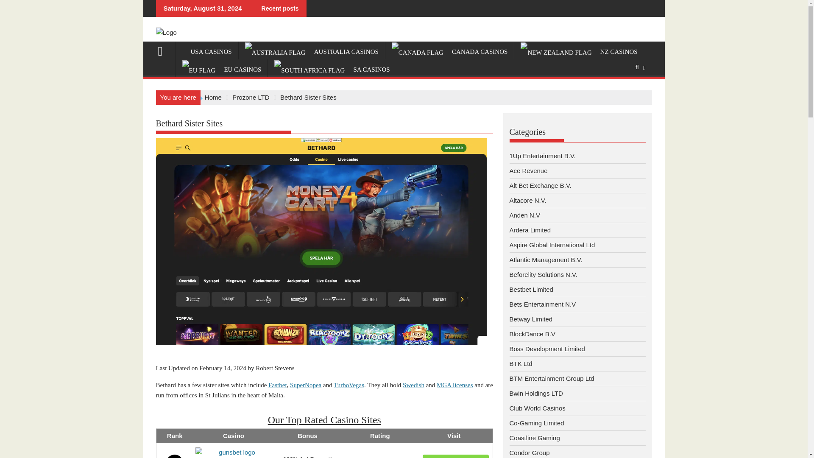 This screenshot has height=458, width=814. What do you see at coordinates (221, 70) in the screenshot?
I see `EU CASINOS` at bounding box center [221, 70].